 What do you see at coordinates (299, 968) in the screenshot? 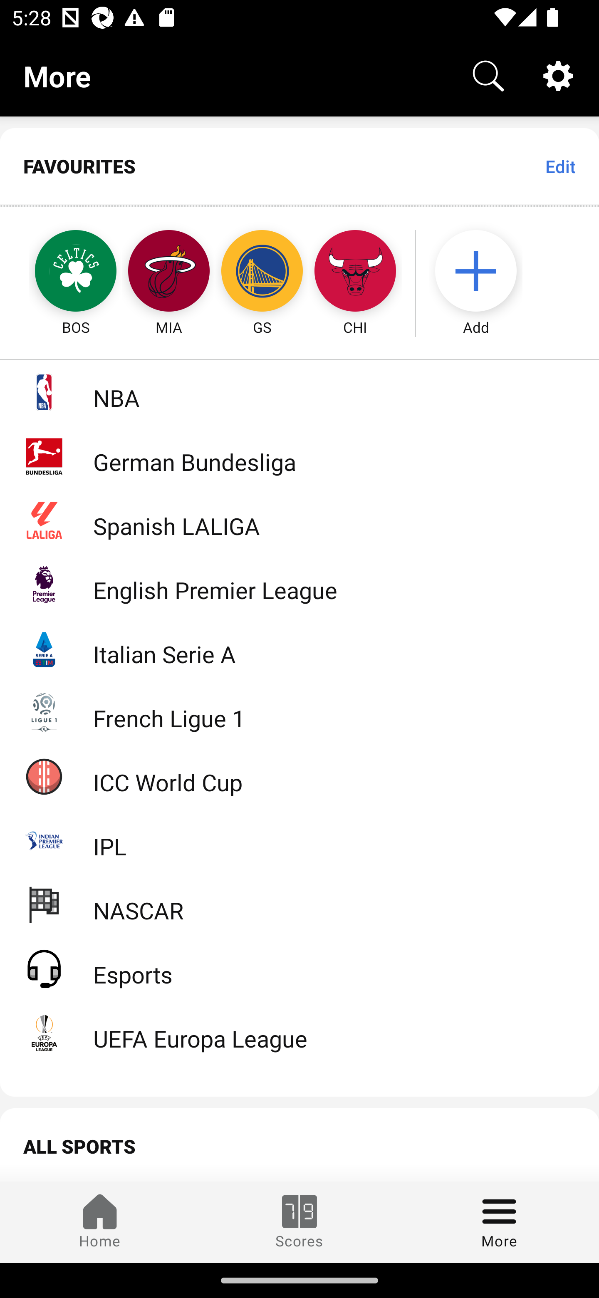
I see `Esports` at bounding box center [299, 968].